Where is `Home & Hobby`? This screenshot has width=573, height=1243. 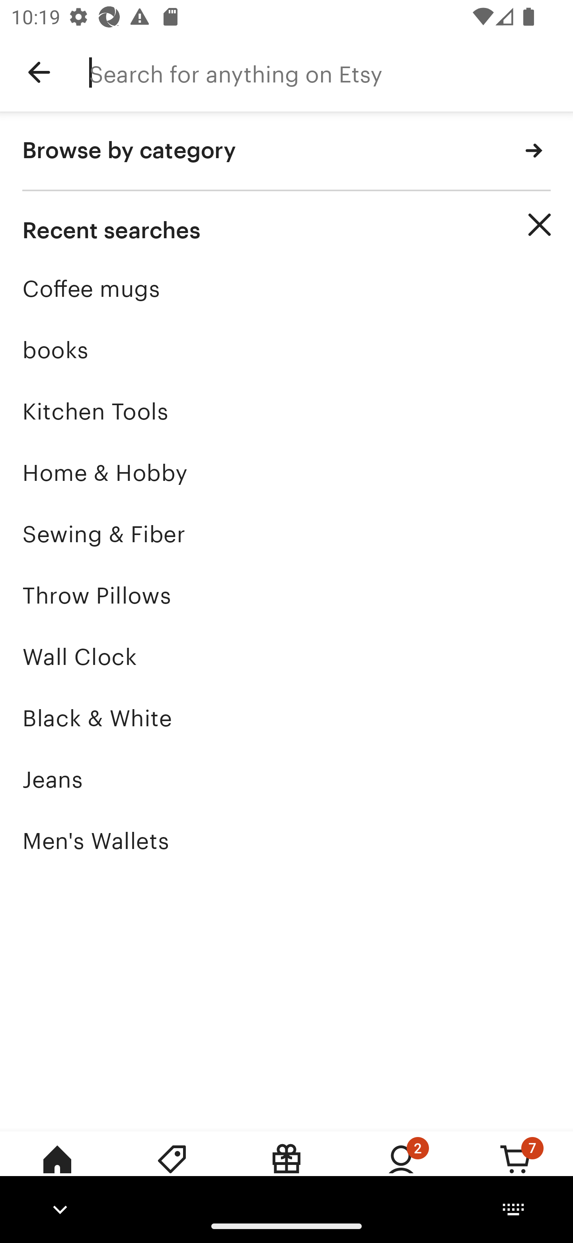
Home & Hobby is located at coordinates (286, 472).